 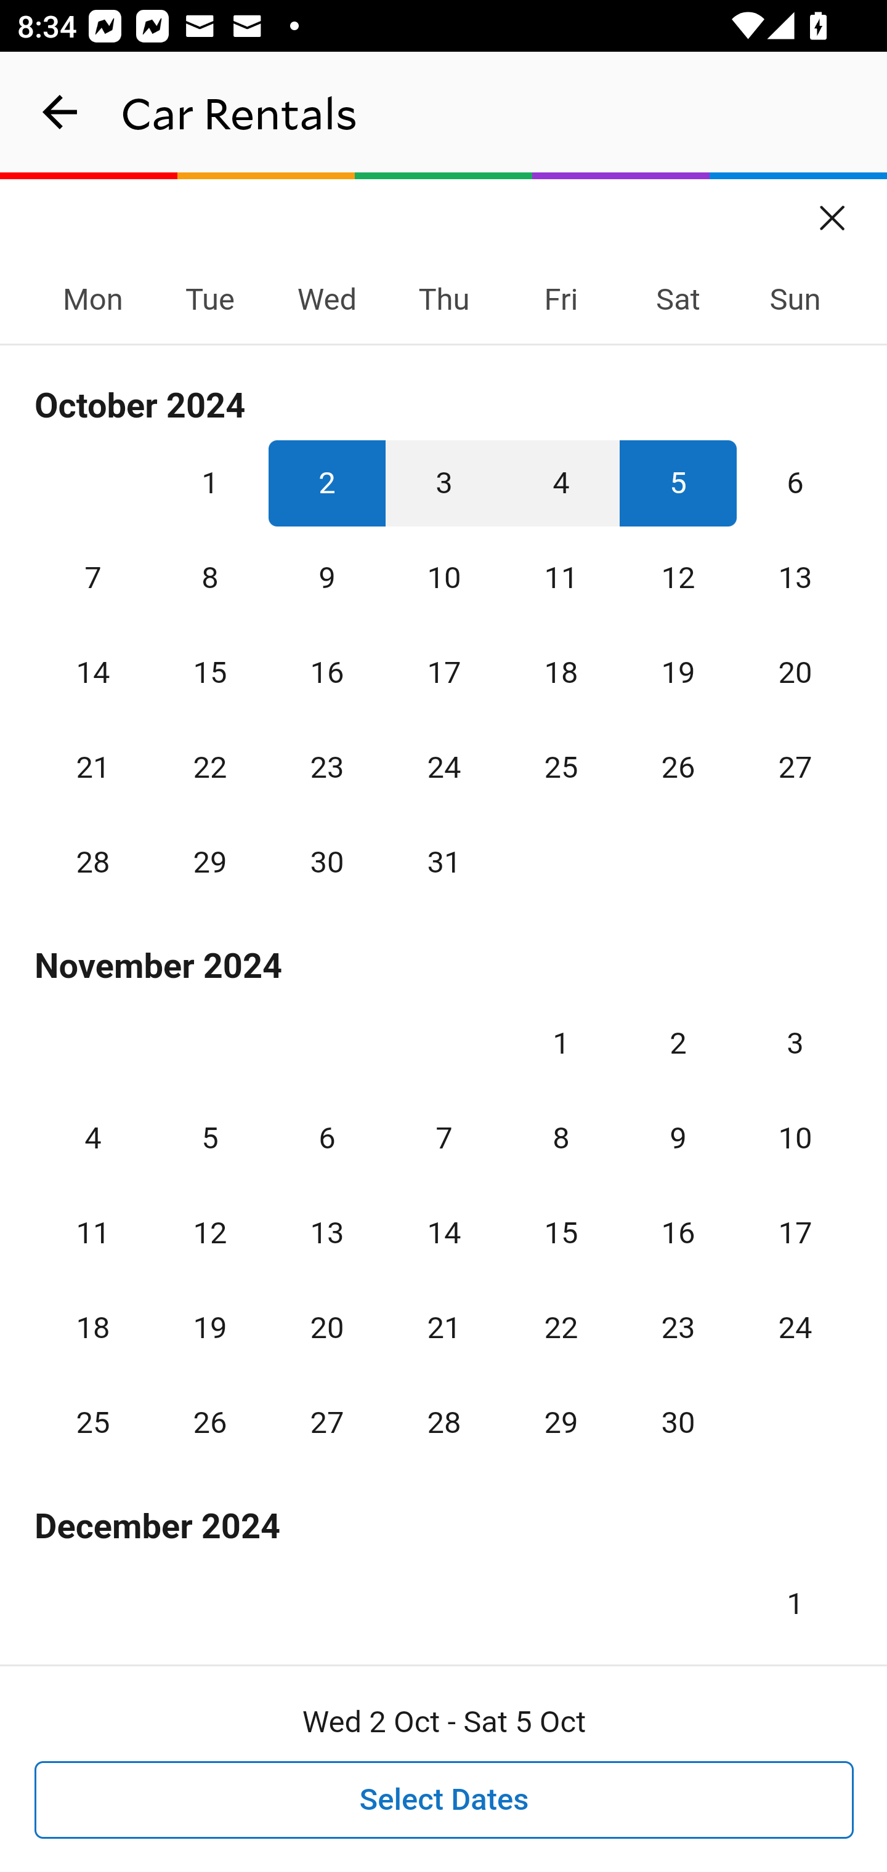 What do you see at coordinates (561, 1233) in the screenshot?
I see `15 November 2024` at bounding box center [561, 1233].